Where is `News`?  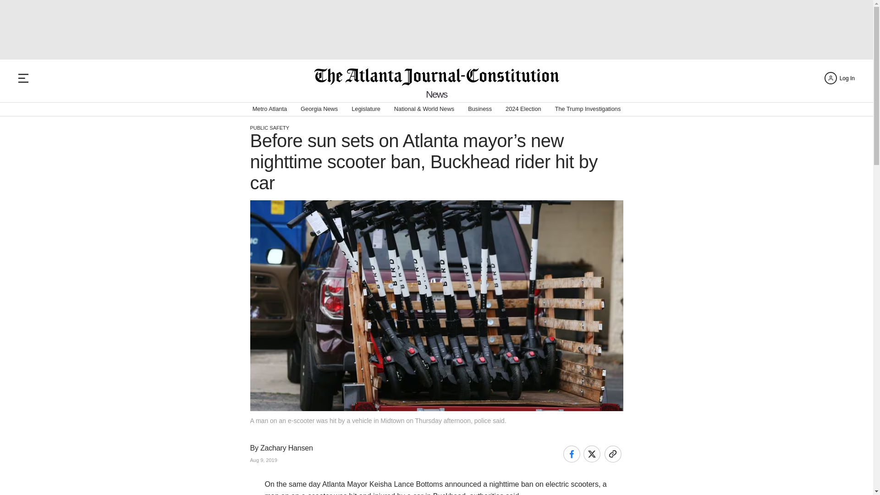
News is located at coordinates (436, 94).